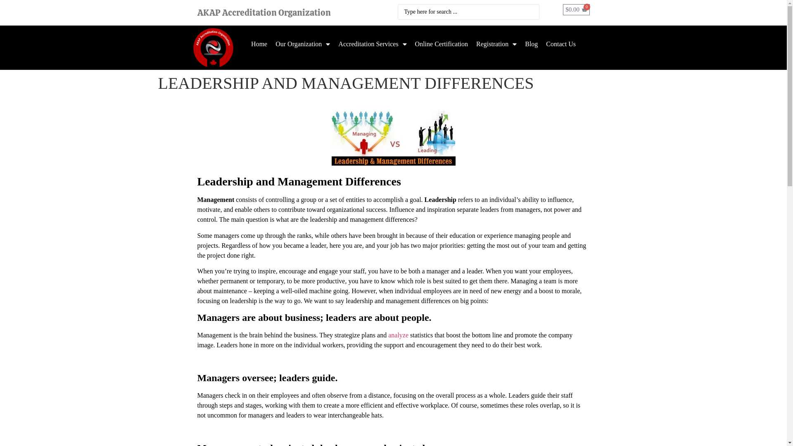 The width and height of the screenshot is (793, 446). What do you see at coordinates (561, 44) in the screenshot?
I see `Contact Us` at bounding box center [561, 44].